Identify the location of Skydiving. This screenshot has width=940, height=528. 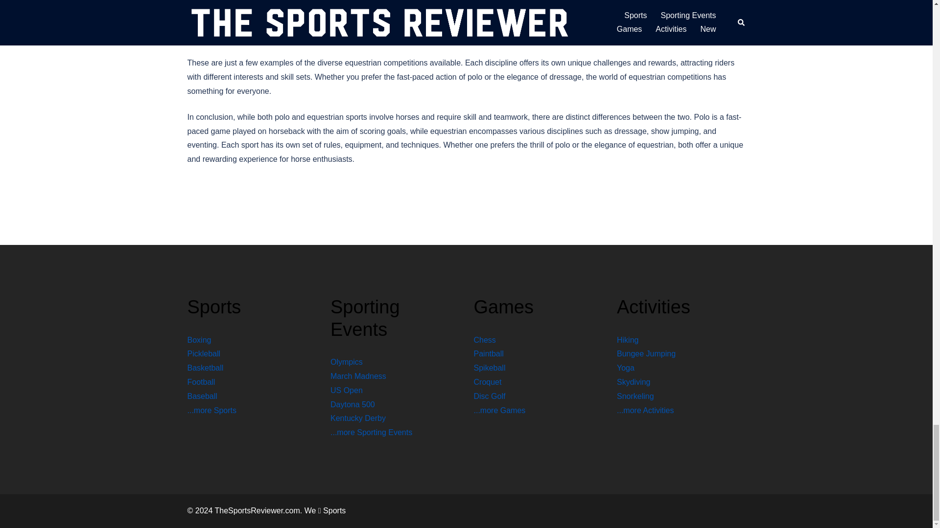
(634, 382).